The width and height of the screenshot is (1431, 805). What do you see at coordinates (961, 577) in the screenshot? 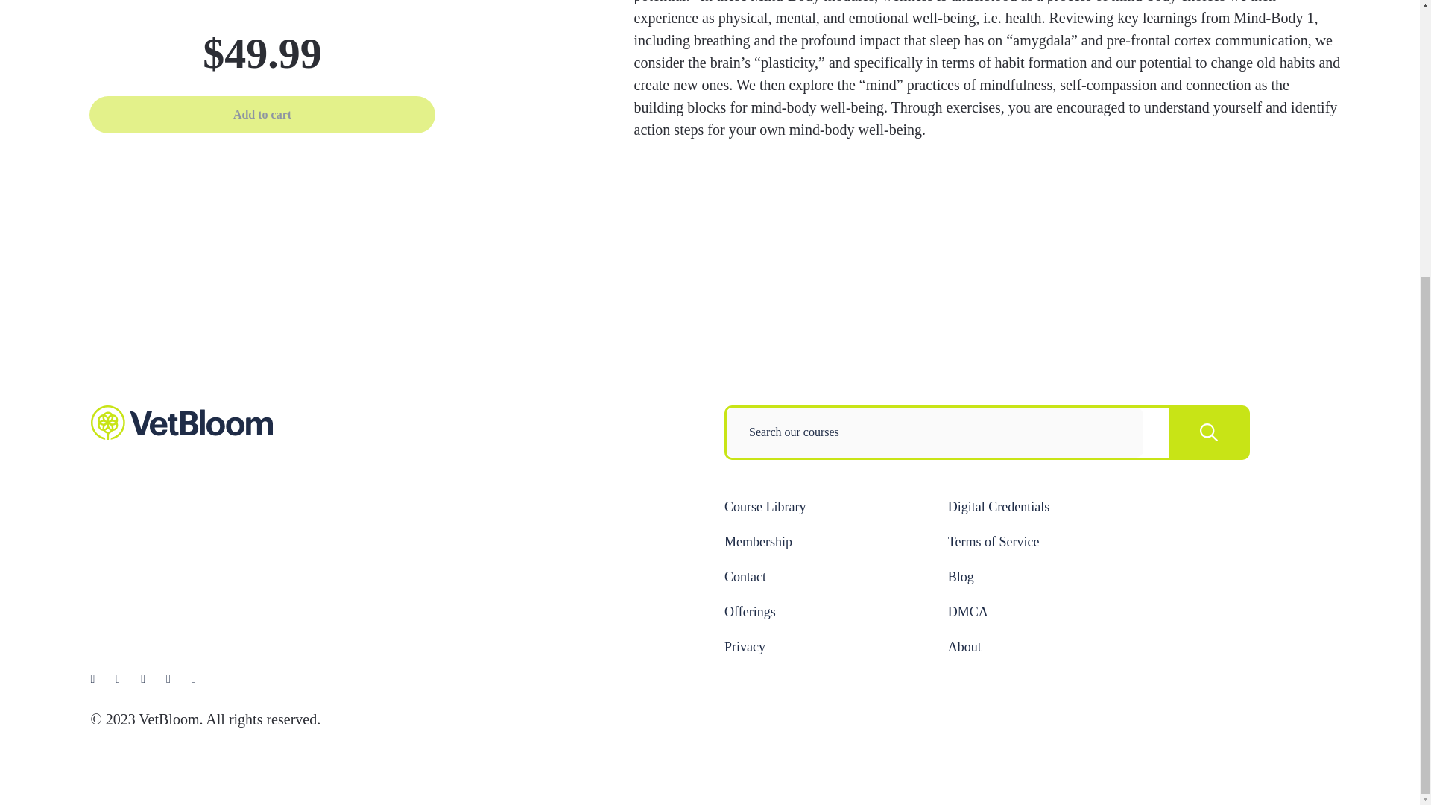
I see `Blog` at bounding box center [961, 577].